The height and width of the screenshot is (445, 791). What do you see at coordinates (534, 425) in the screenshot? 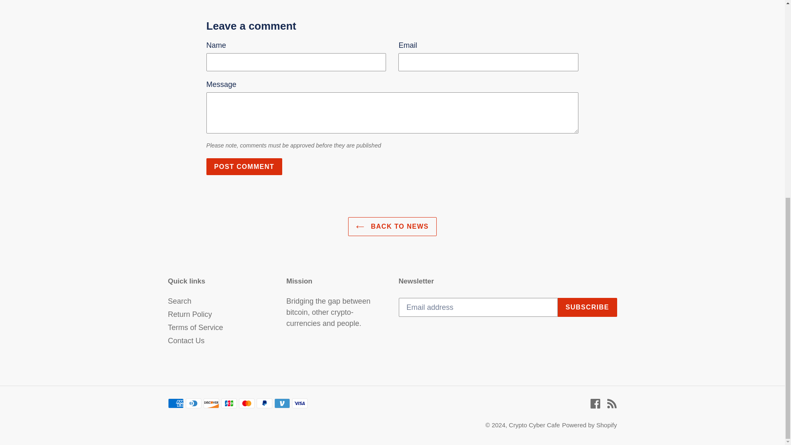
I see `Crypto Cyber Cafe` at bounding box center [534, 425].